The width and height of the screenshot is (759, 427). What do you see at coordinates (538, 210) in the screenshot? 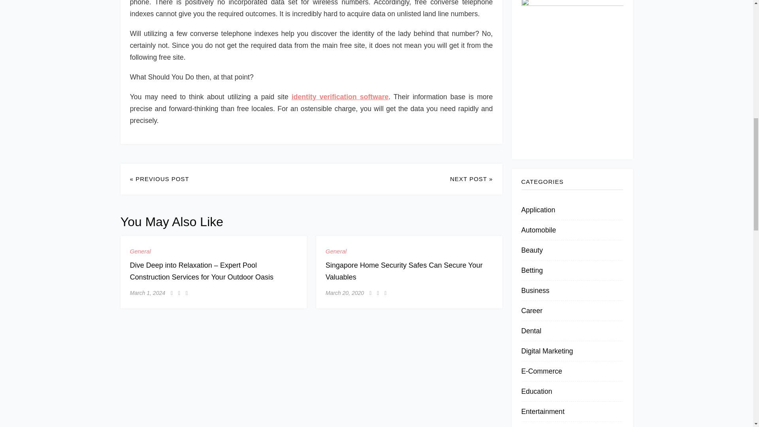
I see `Application` at bounding box center [538, 210].